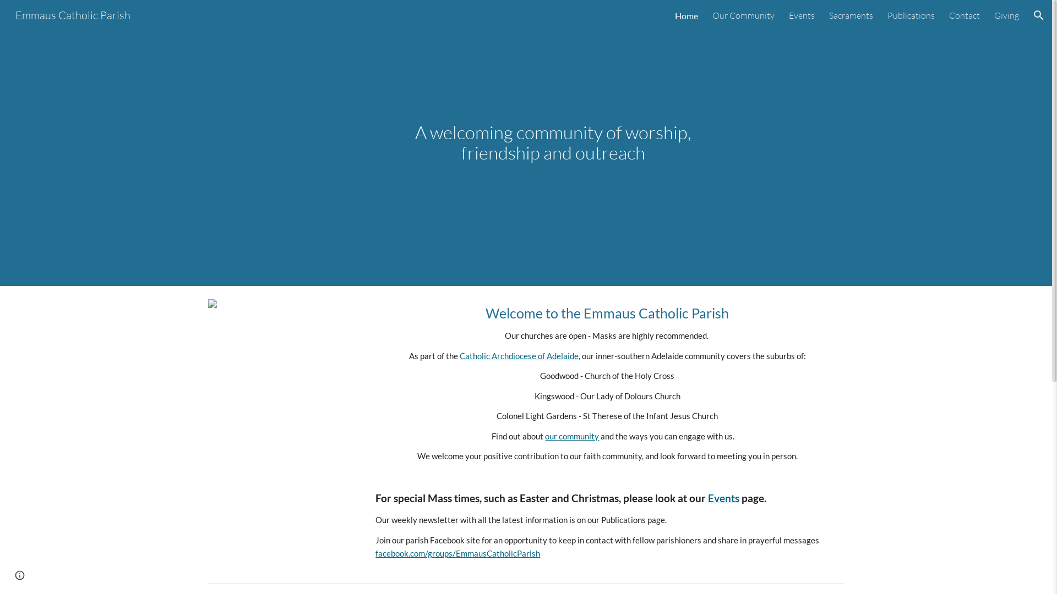  What do you see at coordinates (572, 437) in the screenshot?
I see `our community` at bounding box center [572, 437].